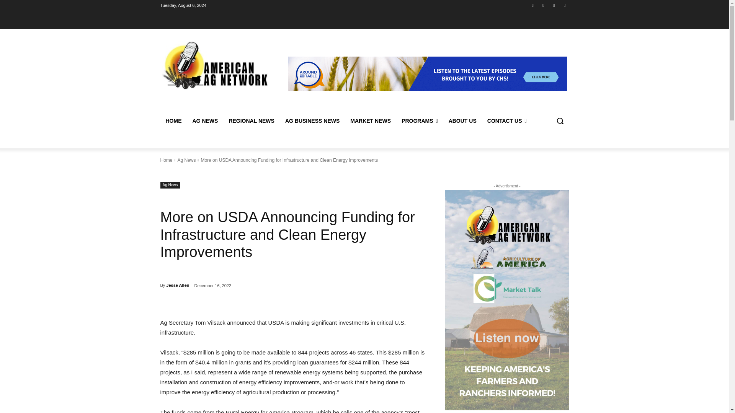 Image resolution: width=735 pixels, height=413 pixels. Describe the element at coordinates (533, 5) in the screenshot. I see `Facebook` at that location.